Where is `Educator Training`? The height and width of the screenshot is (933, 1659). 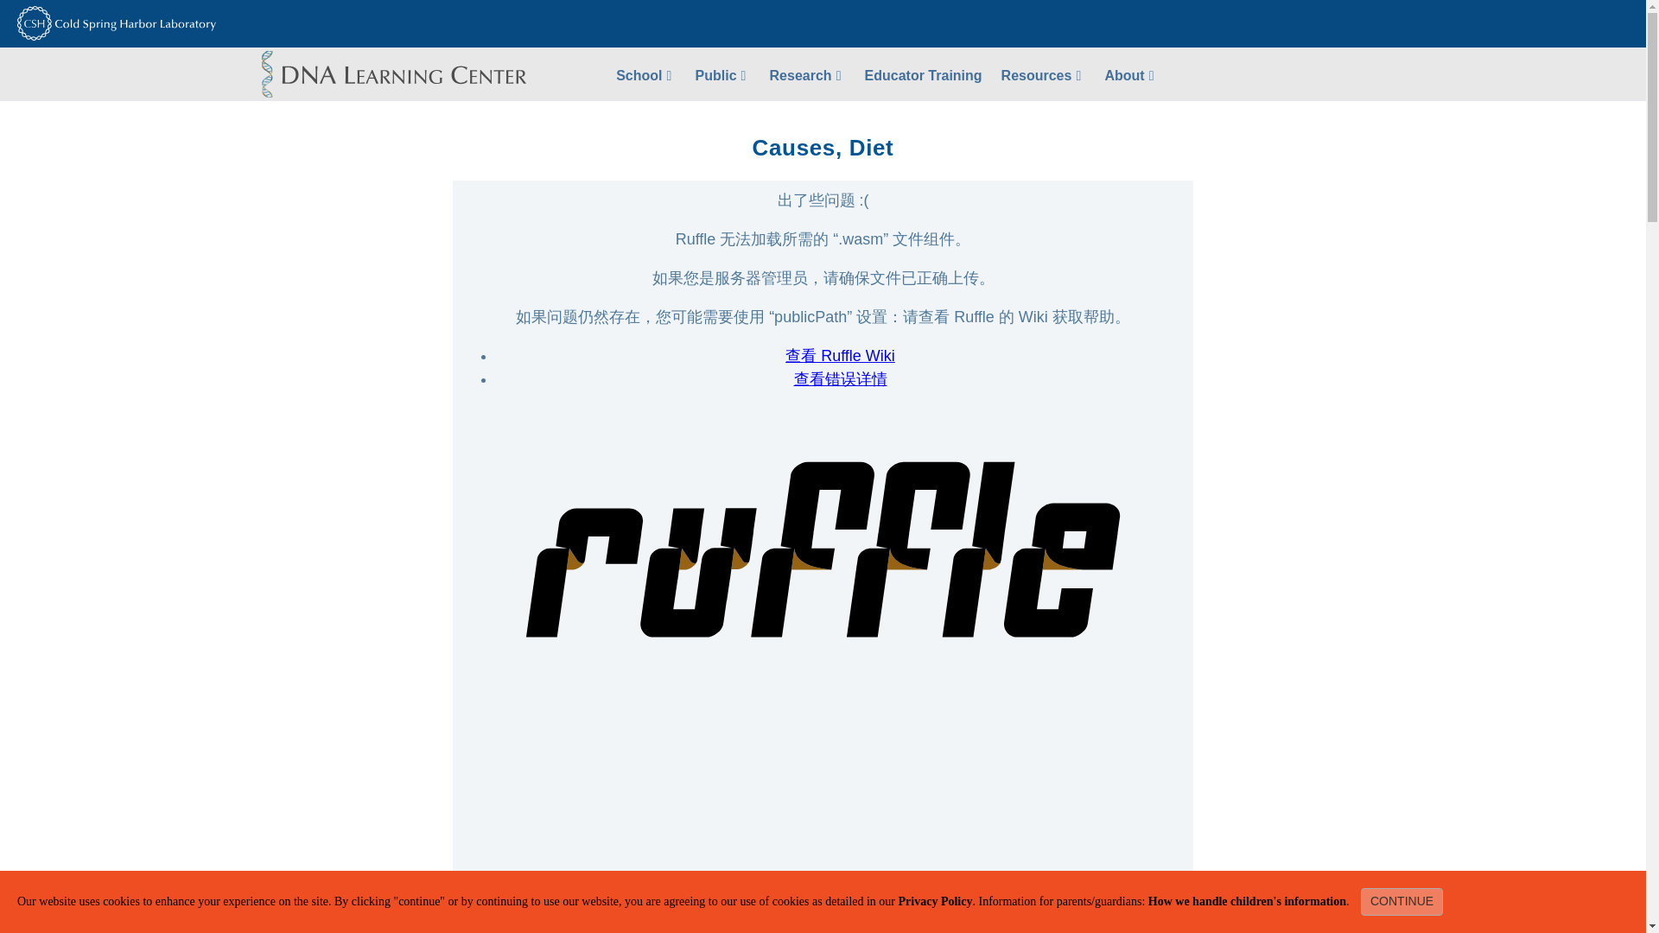
Educator Training is located at coordinates (924, 74).